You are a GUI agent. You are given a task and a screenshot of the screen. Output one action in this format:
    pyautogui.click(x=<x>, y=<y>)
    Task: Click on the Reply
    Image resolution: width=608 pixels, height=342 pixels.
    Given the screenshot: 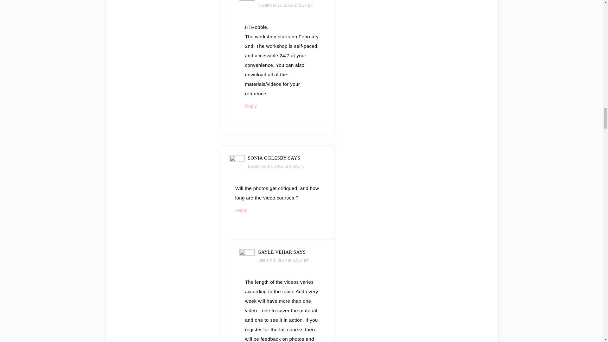 What is the action you would take?
    pyautogui.click(x=251, y=106)
    